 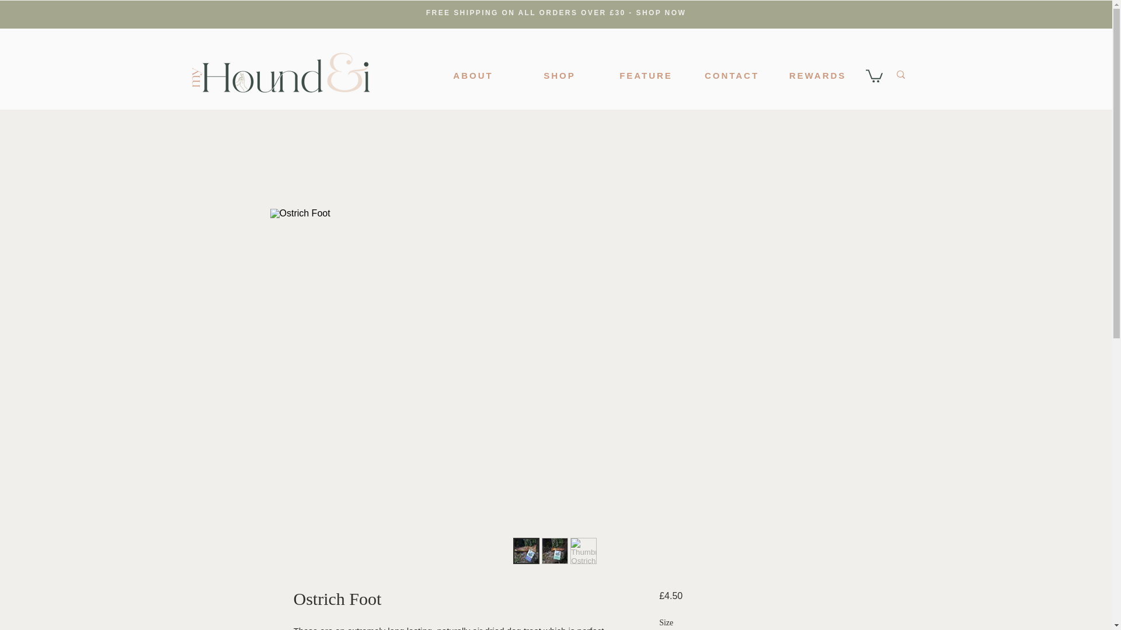 What do you see at coordinates (646, 75) in the screenshot?
I see `FEATURE` at bounding box center [646, 75].